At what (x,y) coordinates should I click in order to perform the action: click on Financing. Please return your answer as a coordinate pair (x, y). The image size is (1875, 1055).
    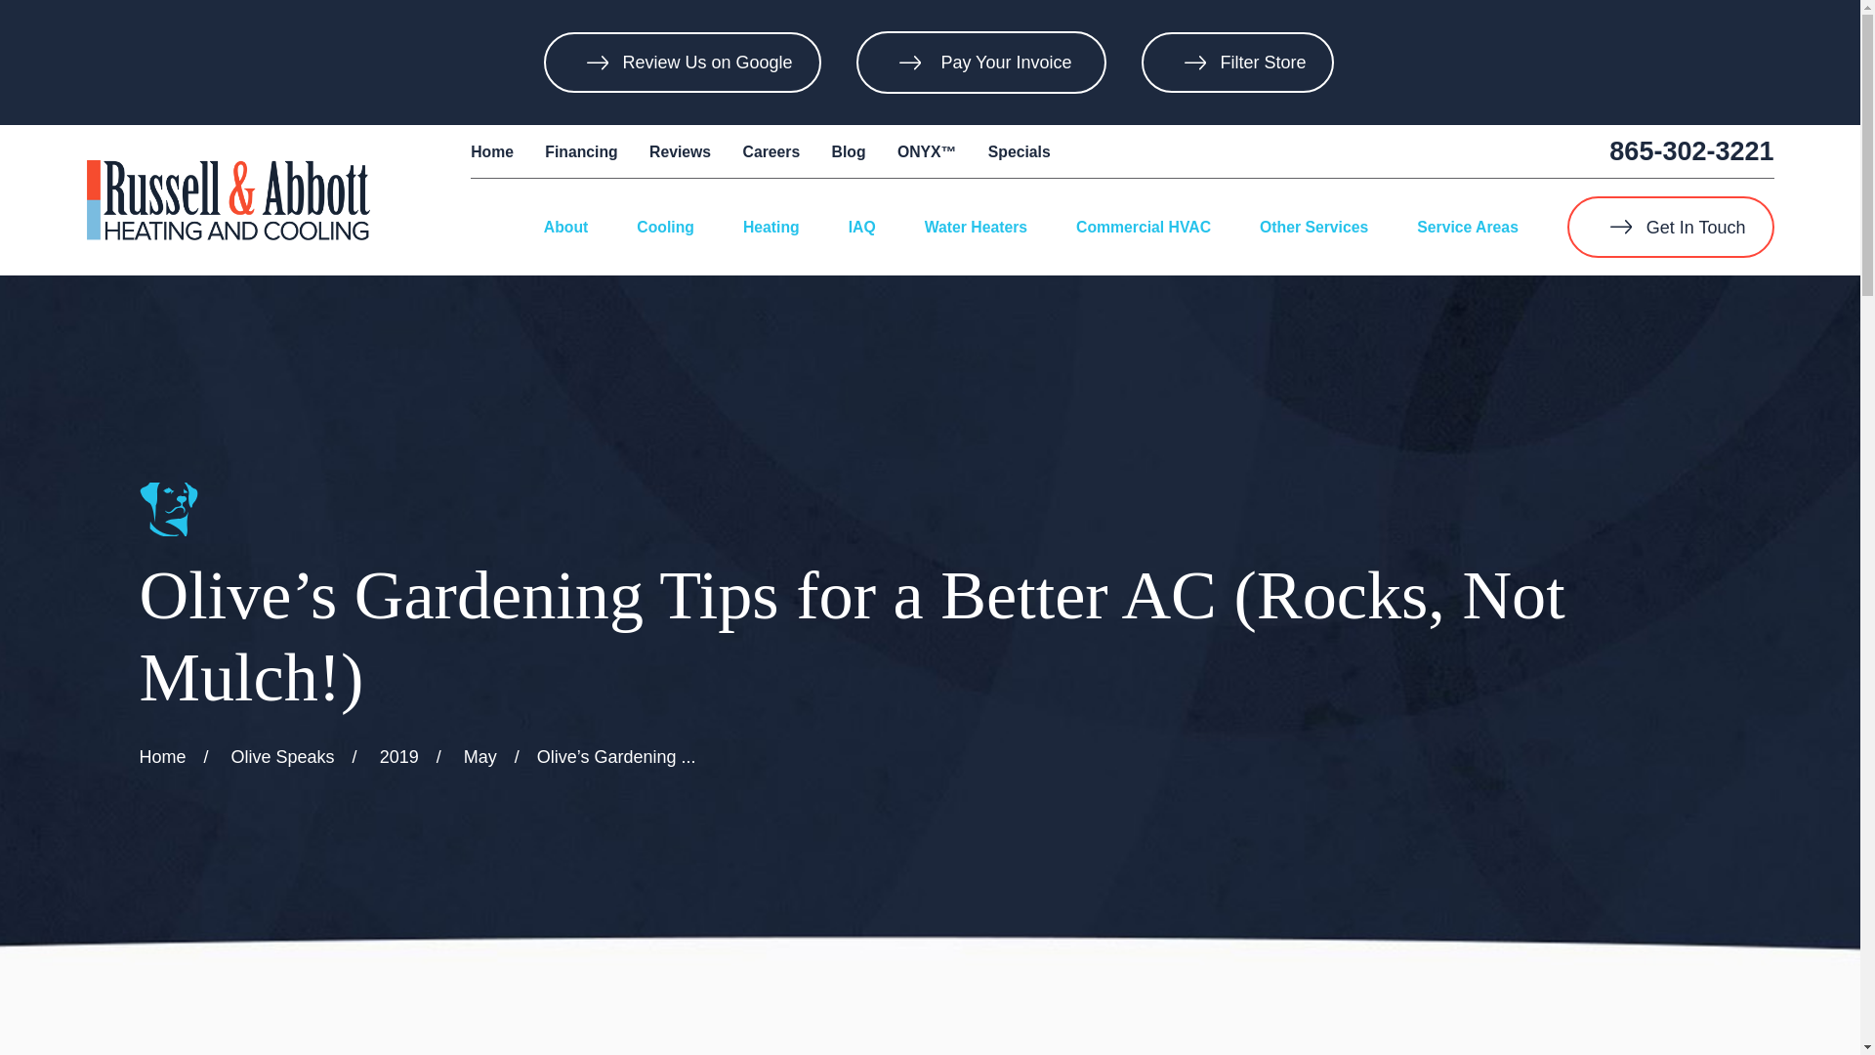
    Looking at the image, I should click on (580, 151).